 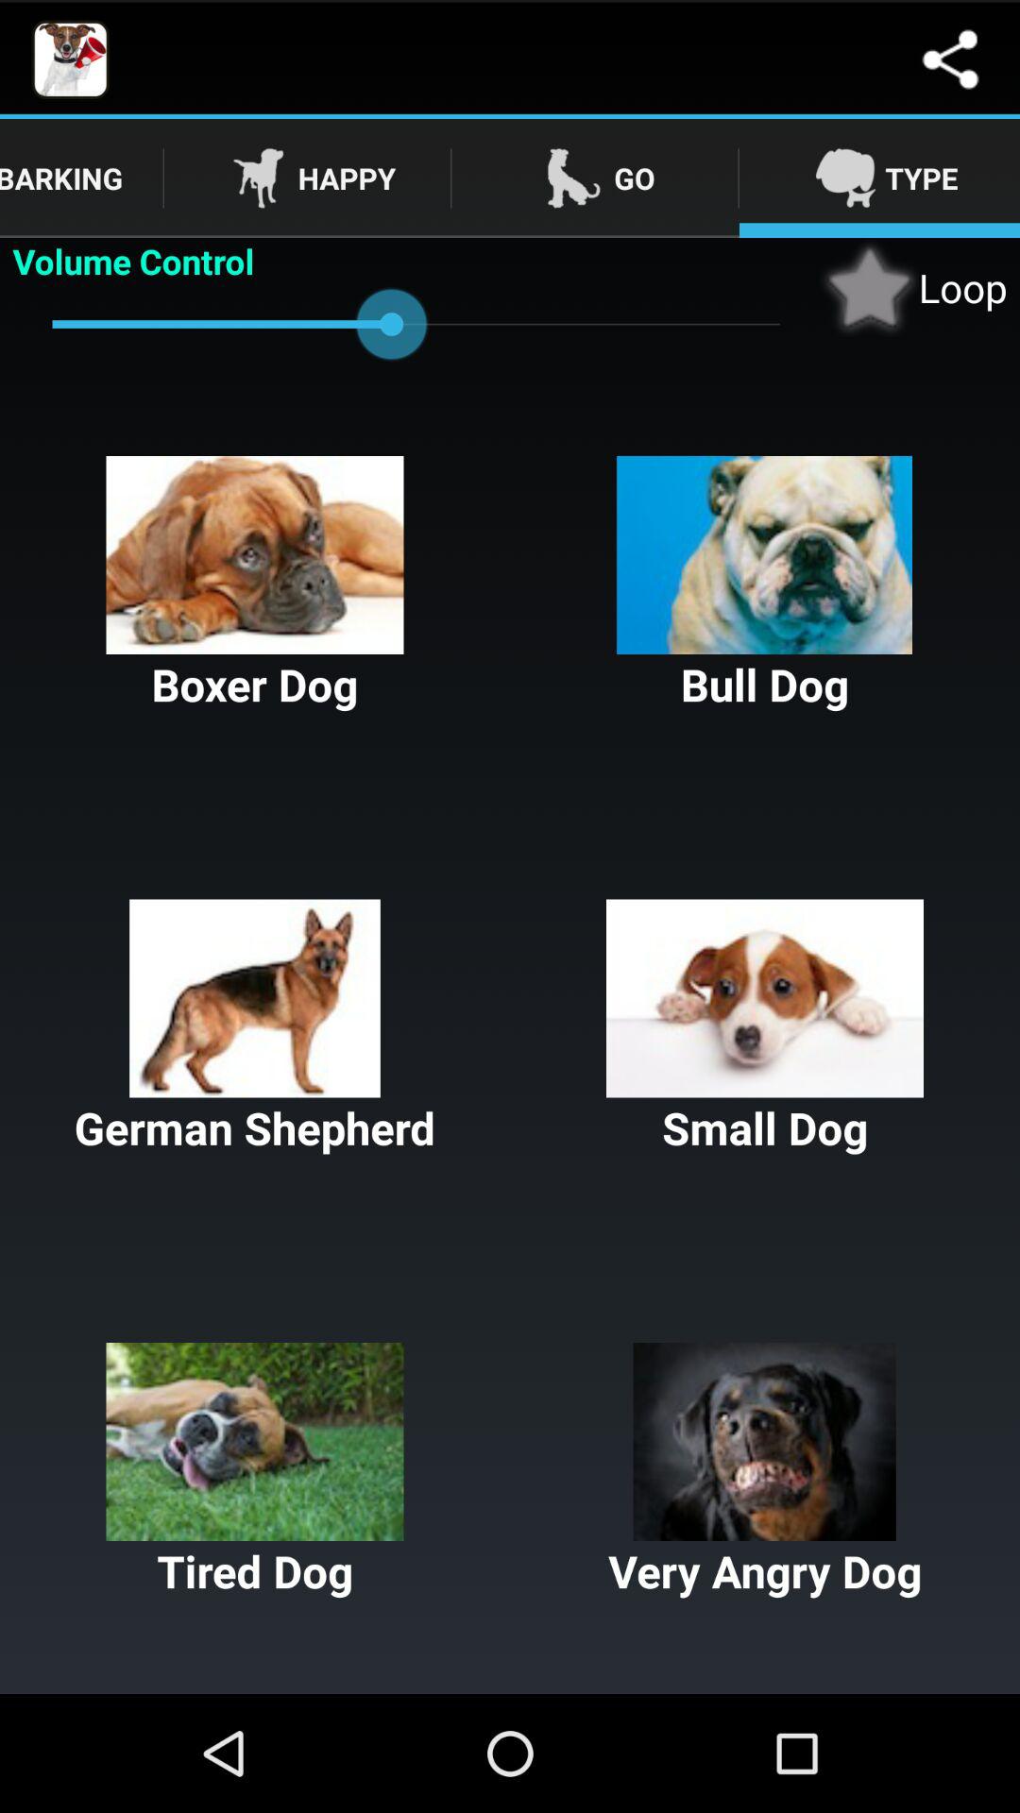 What do you see at coordinates (912, 287) in the screenshot?
I see `jump to the loop item` at bounding box center [912, 287].